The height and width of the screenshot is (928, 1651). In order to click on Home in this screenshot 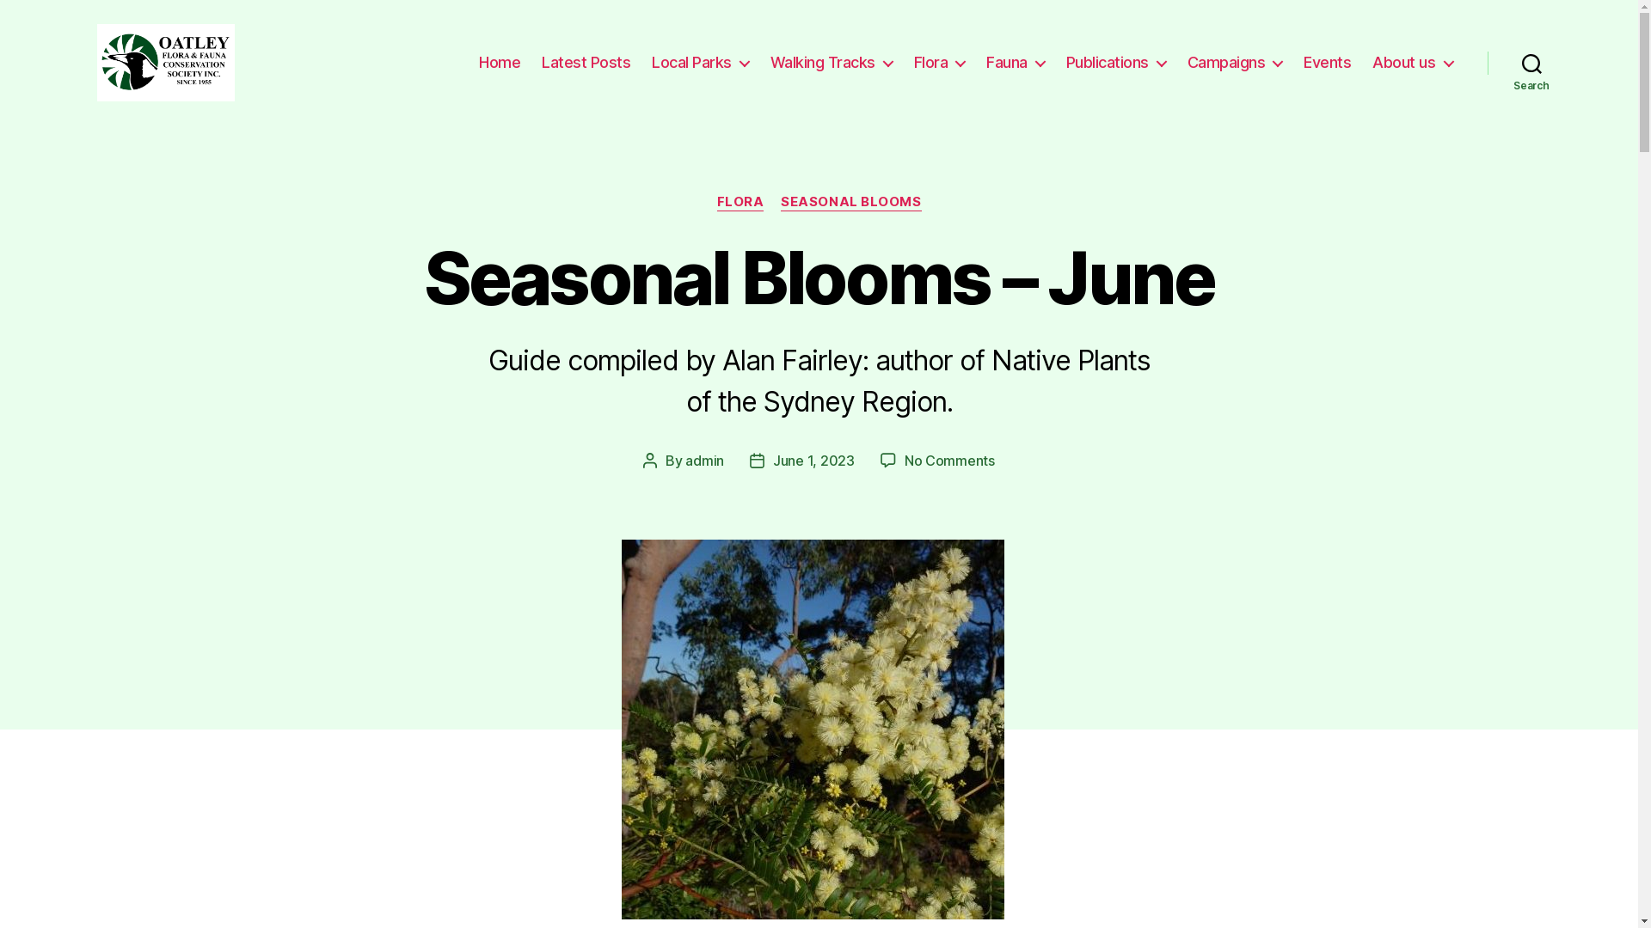, I will do `click(500, 63)`.